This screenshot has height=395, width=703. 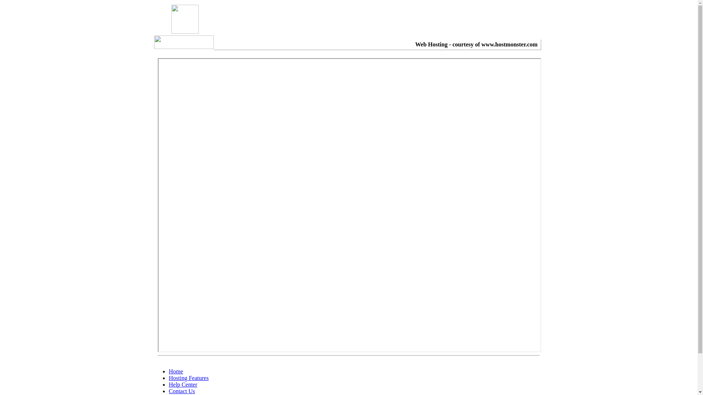 I want to click on Home, so click(x=176, y=372).